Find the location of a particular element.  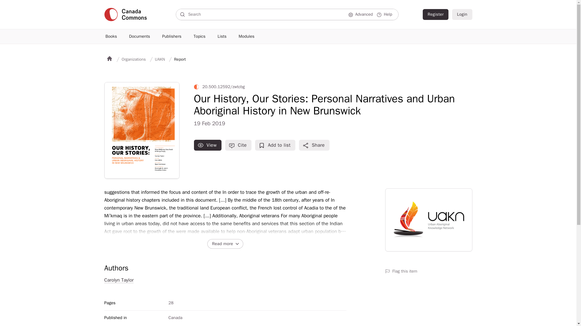

Read more is located at coordinates (225, 244).